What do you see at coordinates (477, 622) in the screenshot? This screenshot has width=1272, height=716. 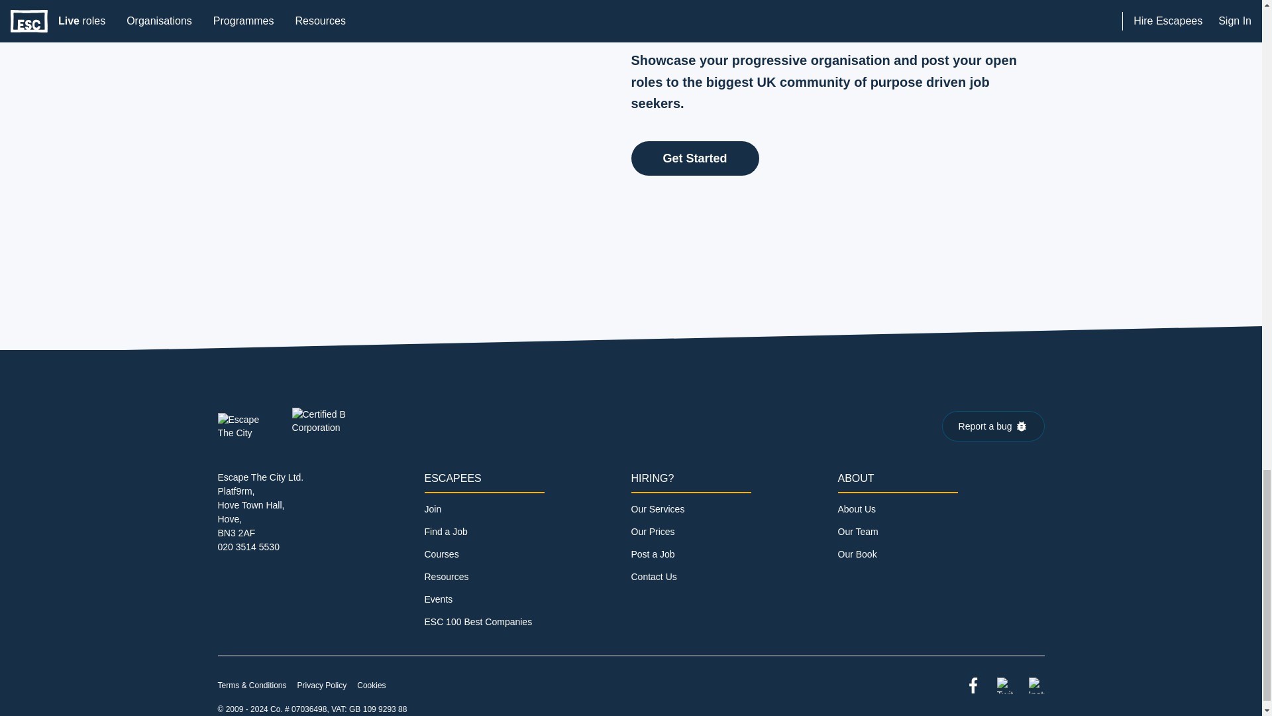 I see `ESC 100 Best Companies` at bounding box center [477, 622].